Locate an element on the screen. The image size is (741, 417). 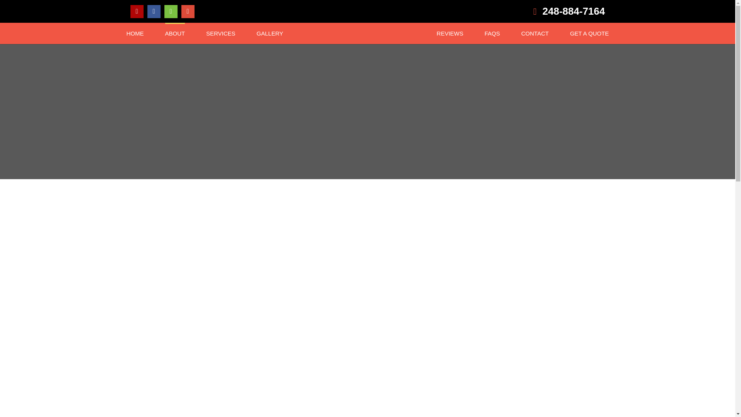
GALLERY is located at coordinates (269, 33).